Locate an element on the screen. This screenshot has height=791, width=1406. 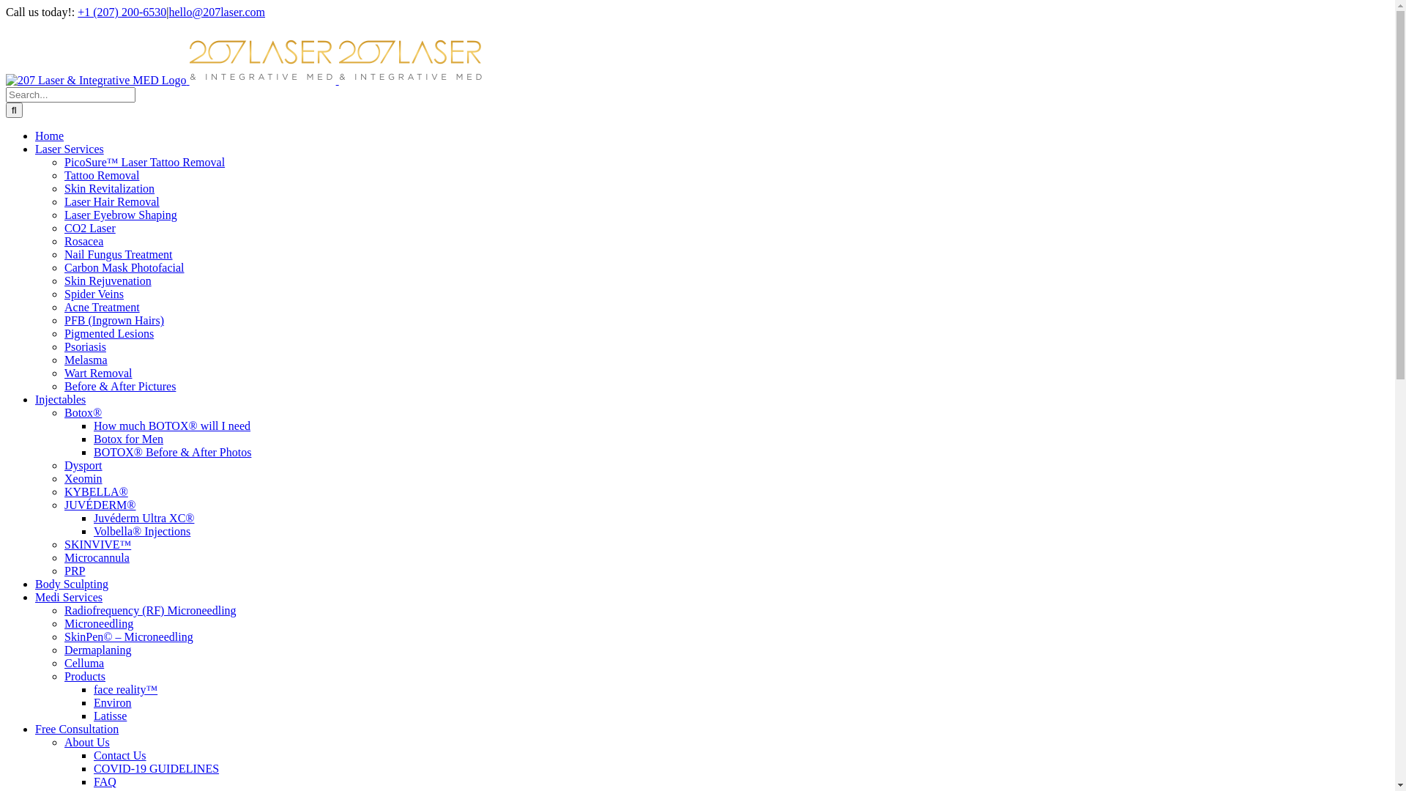
+1 (207) 200-6530 is located at coordinates (122, 12).